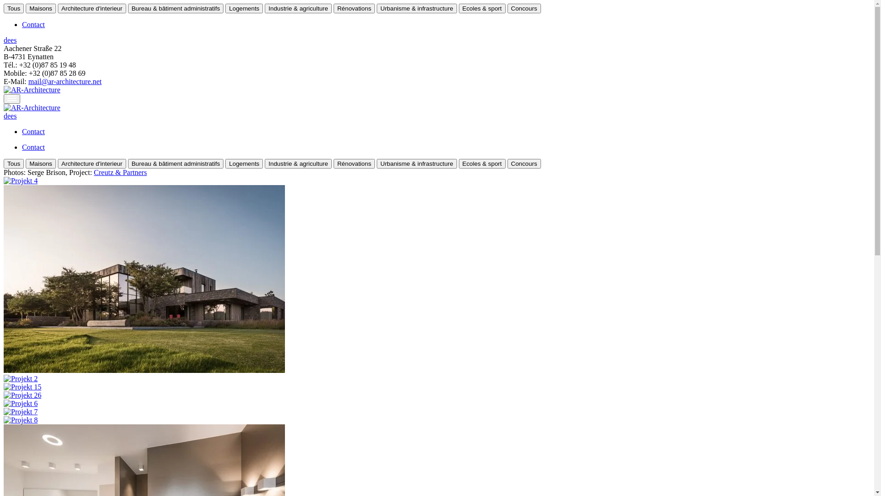 The height and width of the screenshot is (496, 881). I want to click on es, so click(14, 40).